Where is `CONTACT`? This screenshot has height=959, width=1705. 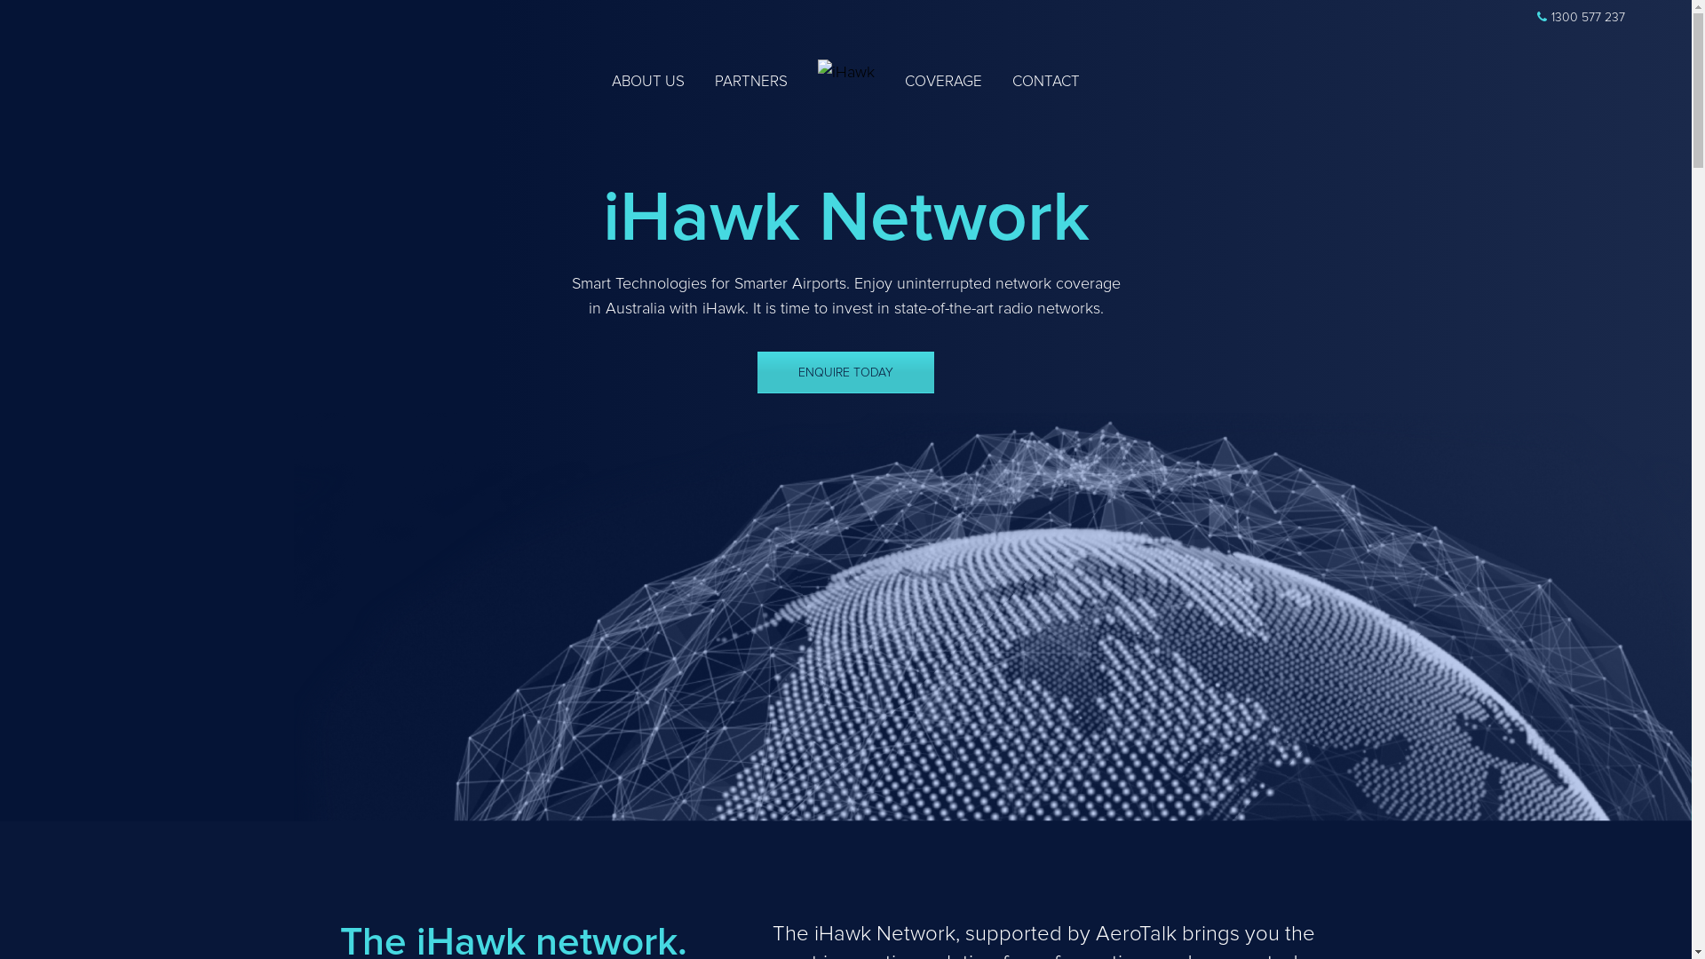 CONTACT is located at coordinates (1046, 82).